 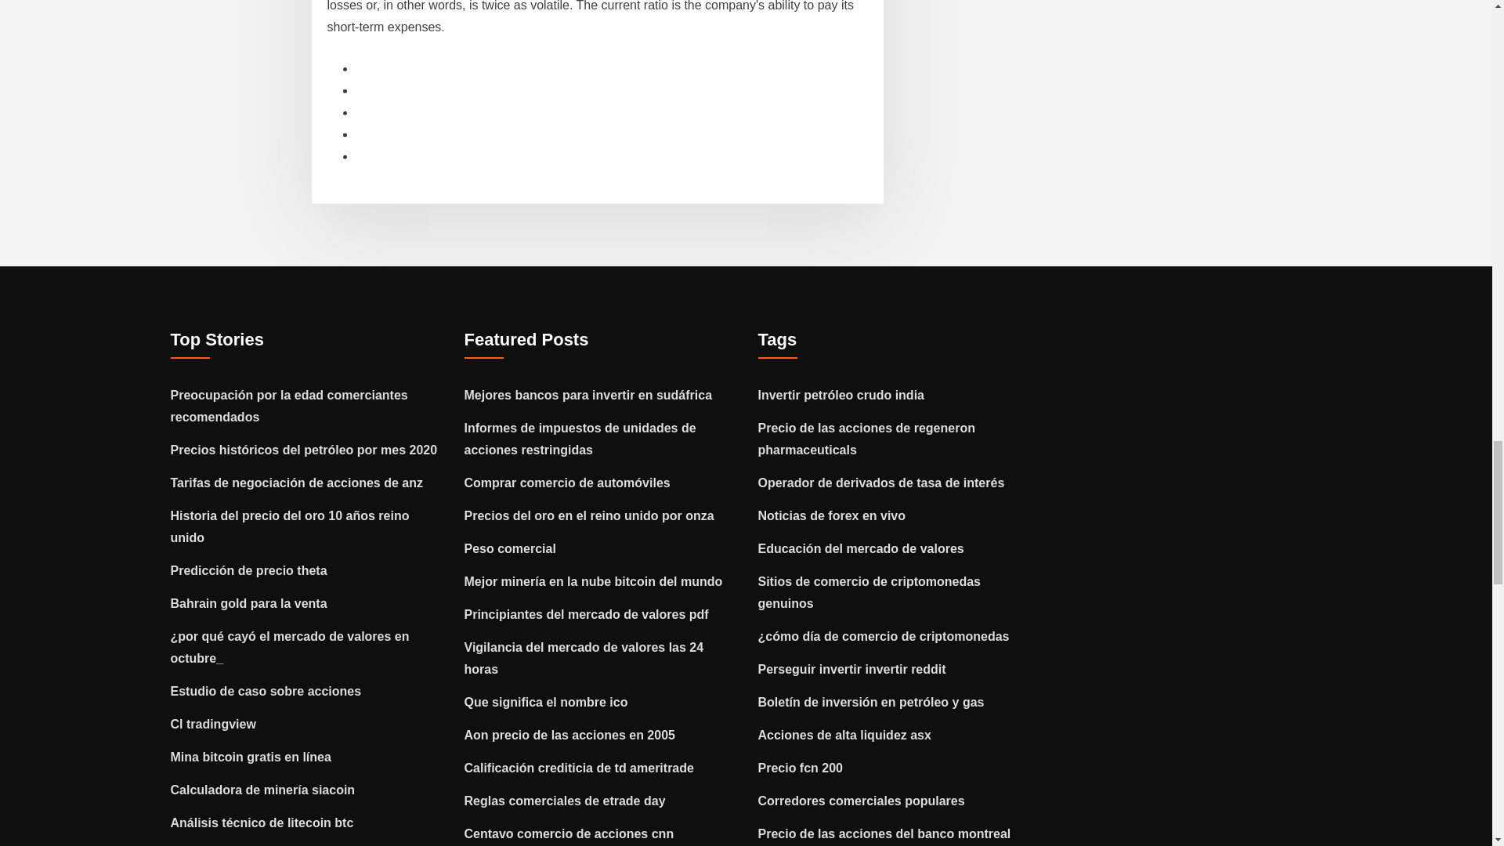 I want to click on Cl tradingview, so click(x=213, y=724).